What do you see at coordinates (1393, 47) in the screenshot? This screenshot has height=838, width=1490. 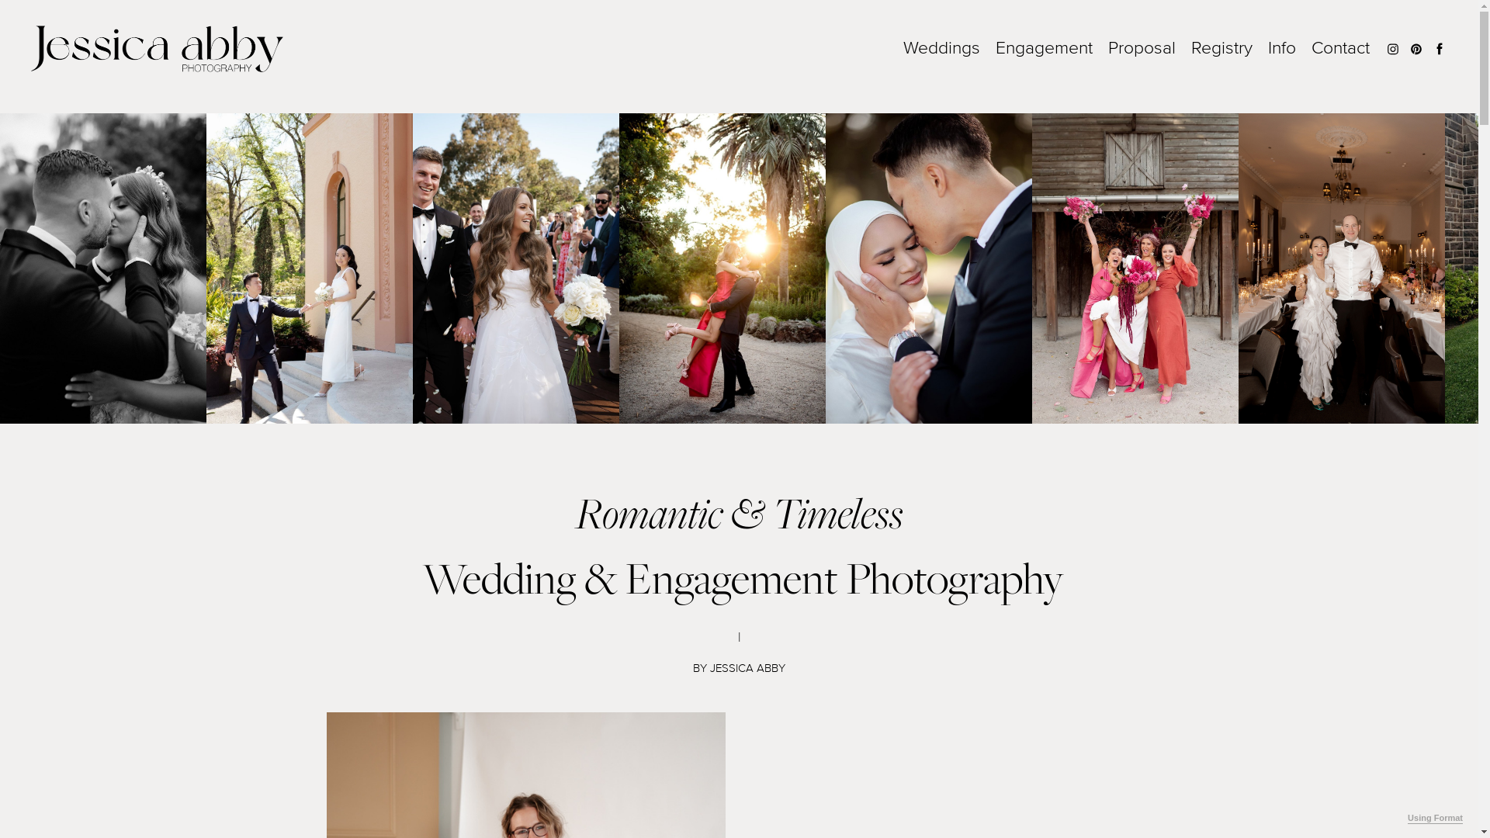 I see `Instagram` at bounding box center [1393, 47].